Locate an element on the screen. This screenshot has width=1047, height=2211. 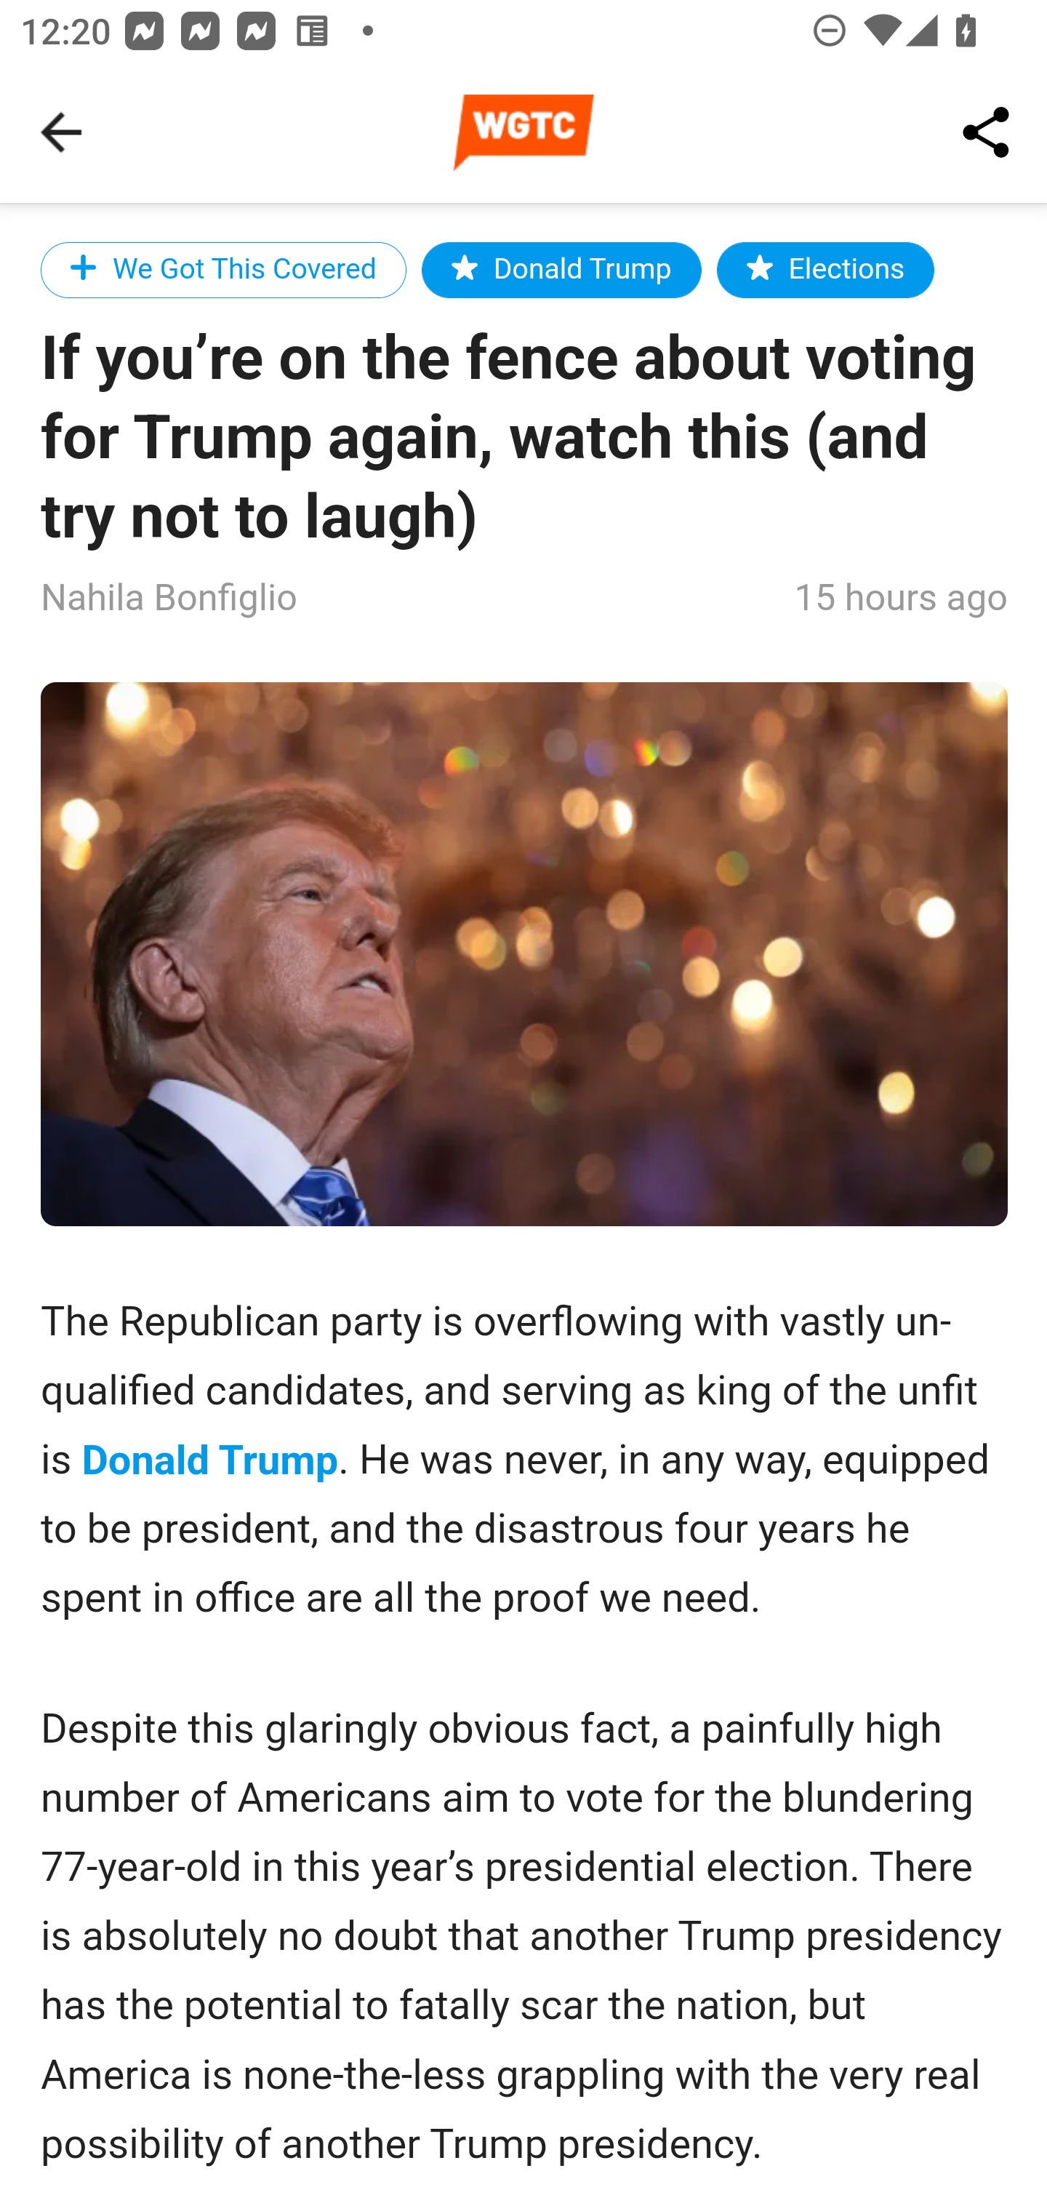
Donald Trump is located at coordinates (561, 269).